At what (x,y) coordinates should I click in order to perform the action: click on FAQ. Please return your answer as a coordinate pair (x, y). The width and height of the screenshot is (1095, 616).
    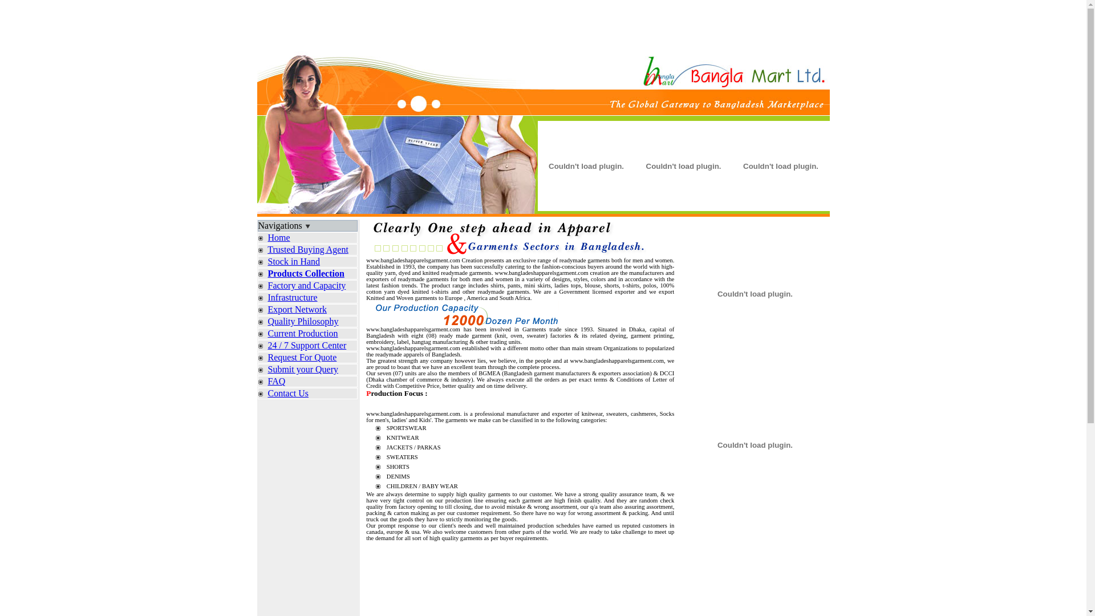
    Looking at the image, I should click on (307, 382).